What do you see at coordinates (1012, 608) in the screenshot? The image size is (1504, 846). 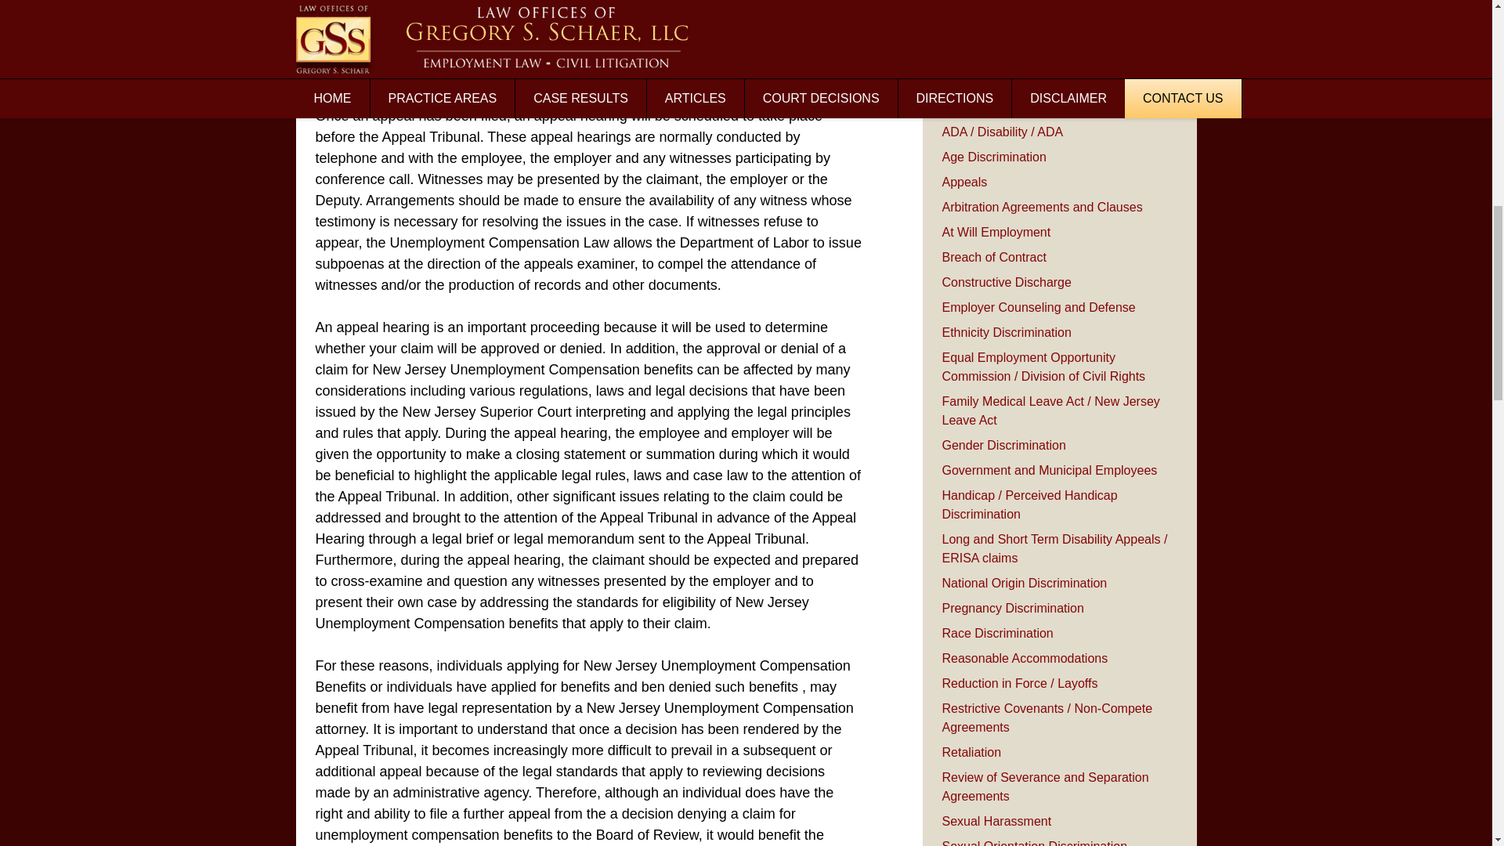 I see `Pregnancy Discrimination` at bounding box center [1012, 608].